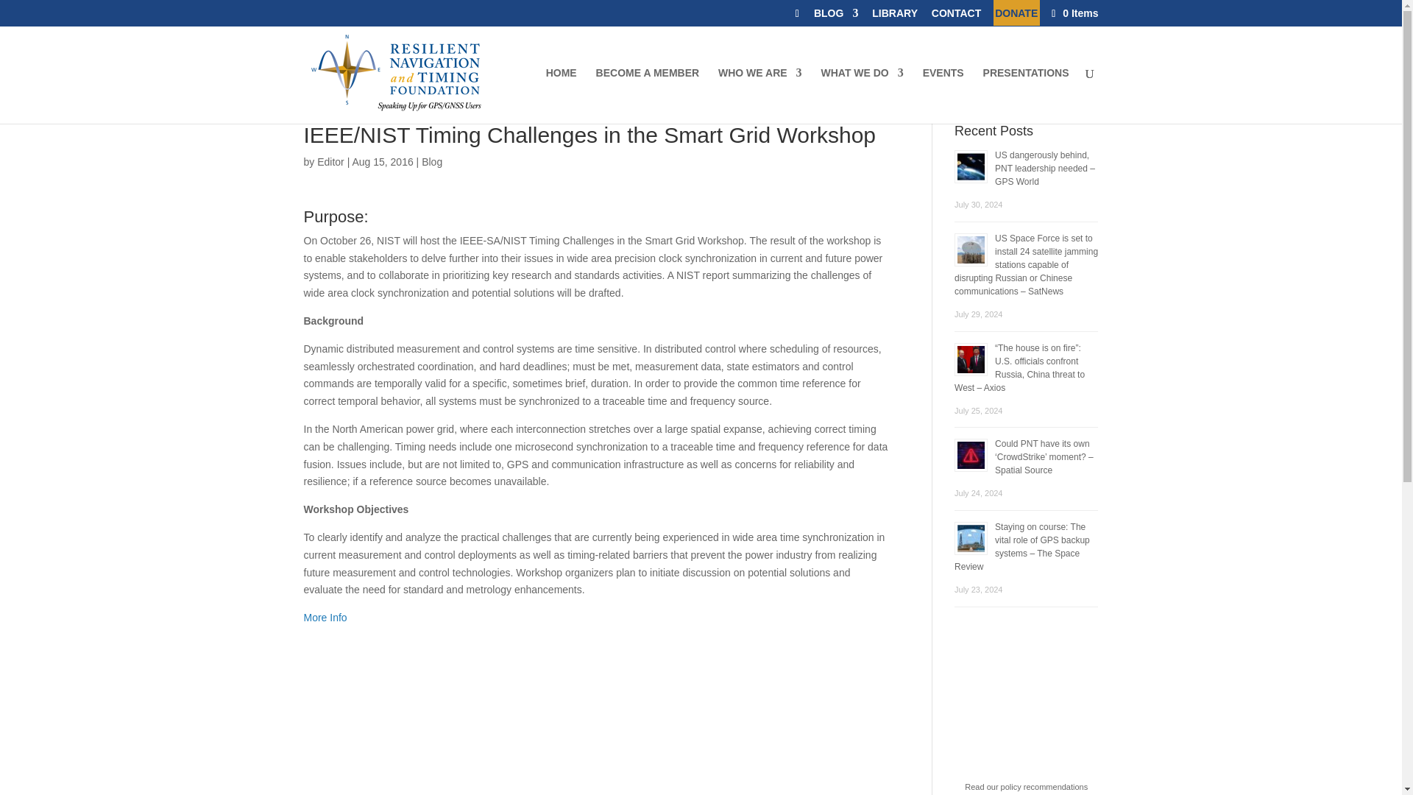 Image resolution: width=1413 pixels, height=795 pixels. Describe the element at coordinates (861, 96) in the screenshot. I see `WHAT WE DO` at that location.